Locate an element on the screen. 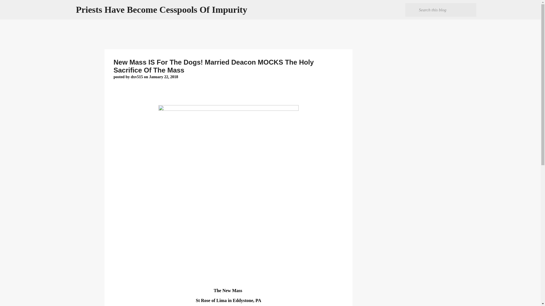  January 22, 2018 is located at coordinates (163, 76).